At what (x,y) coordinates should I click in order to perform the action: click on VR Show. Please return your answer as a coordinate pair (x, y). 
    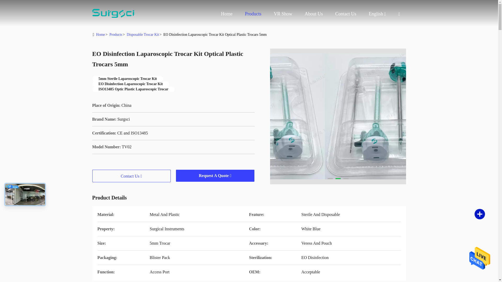
    Looking at the image, I should click on (283, 14).